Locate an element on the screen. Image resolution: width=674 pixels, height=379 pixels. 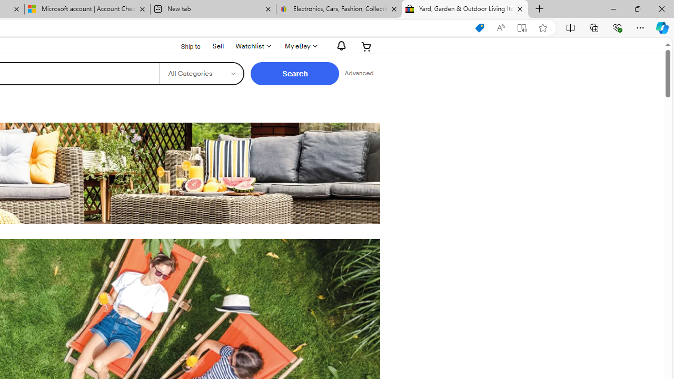
Yard, Garden & Outdoor Living Items for Sale - eBay is located at coordinates (465, 9).